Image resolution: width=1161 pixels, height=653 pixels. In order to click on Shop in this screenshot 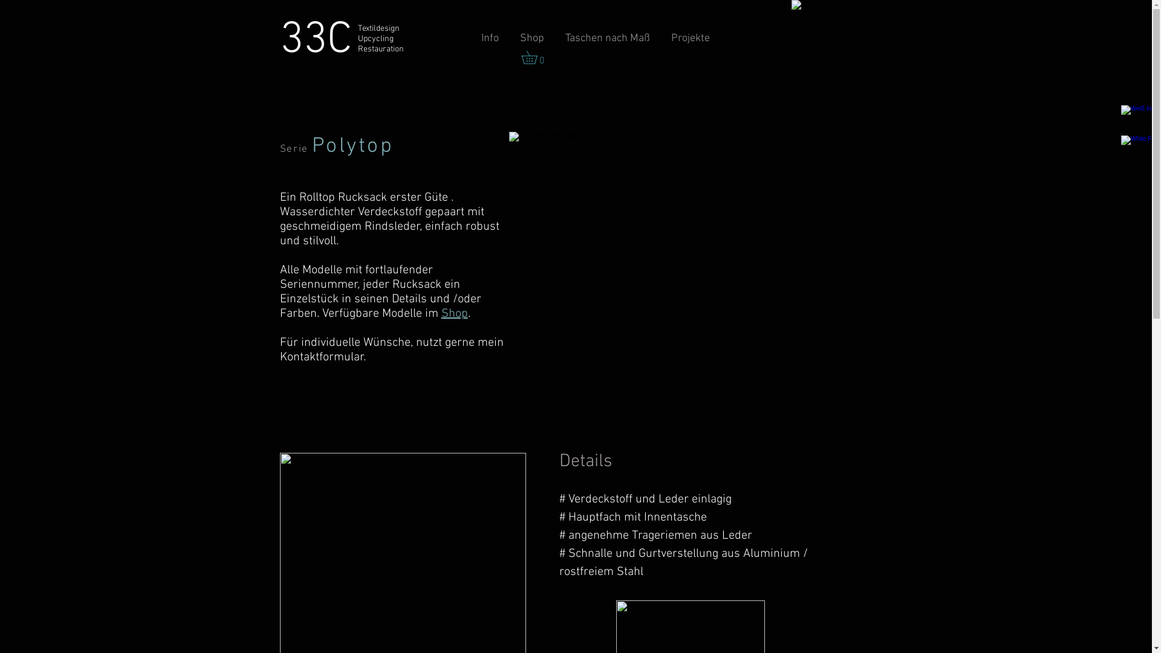, I will do `click(532, 39)`.